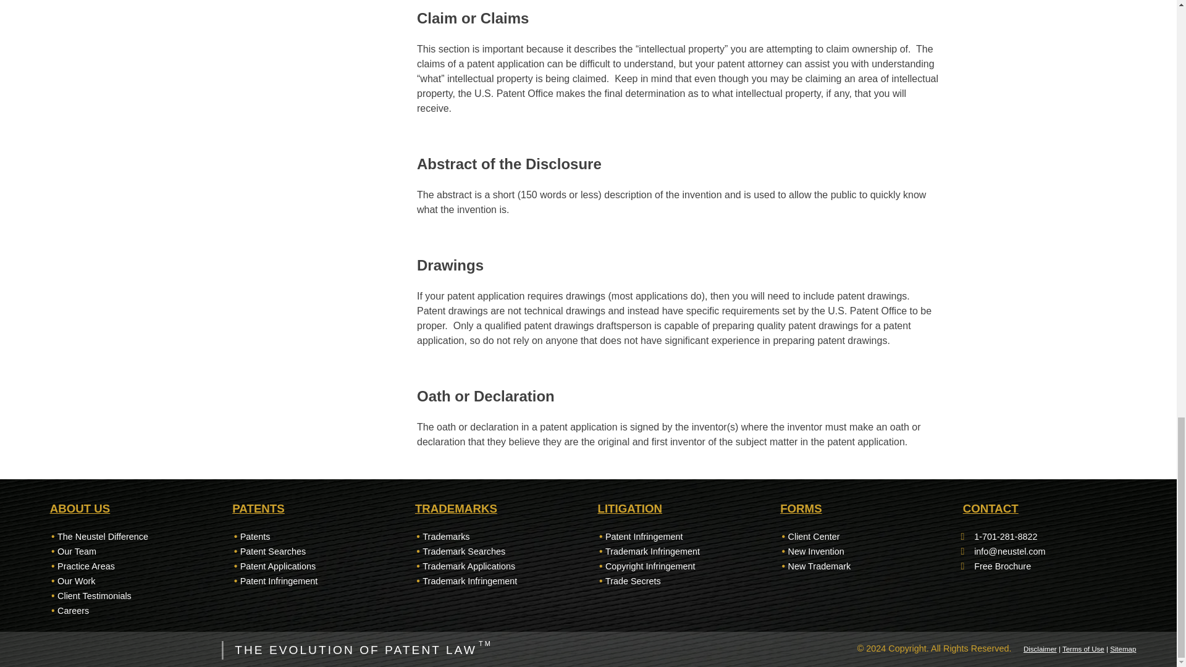  I want to click on Practice Areas, so click(86, 566).